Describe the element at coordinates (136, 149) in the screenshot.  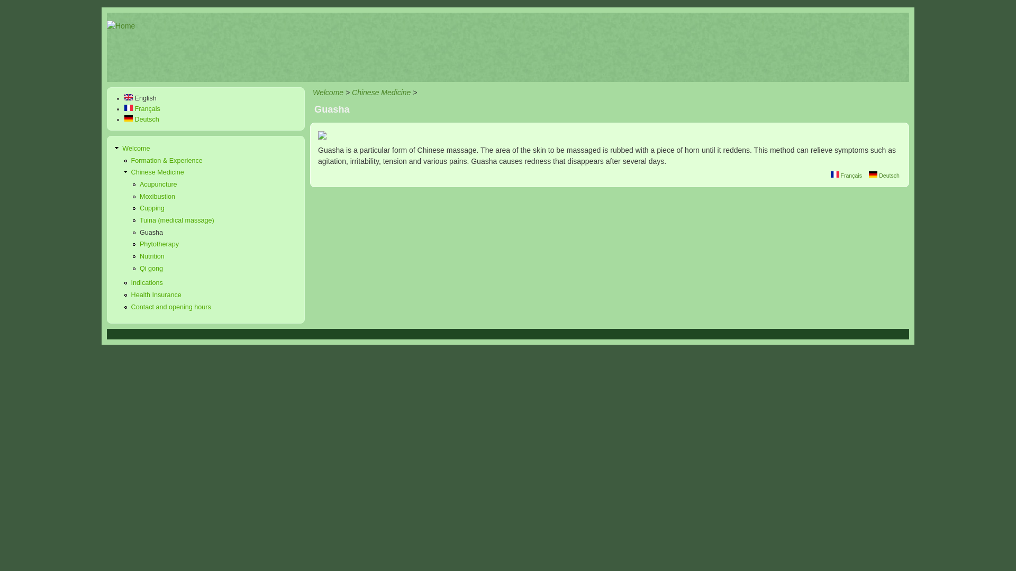
I see `Welcome` at that location.